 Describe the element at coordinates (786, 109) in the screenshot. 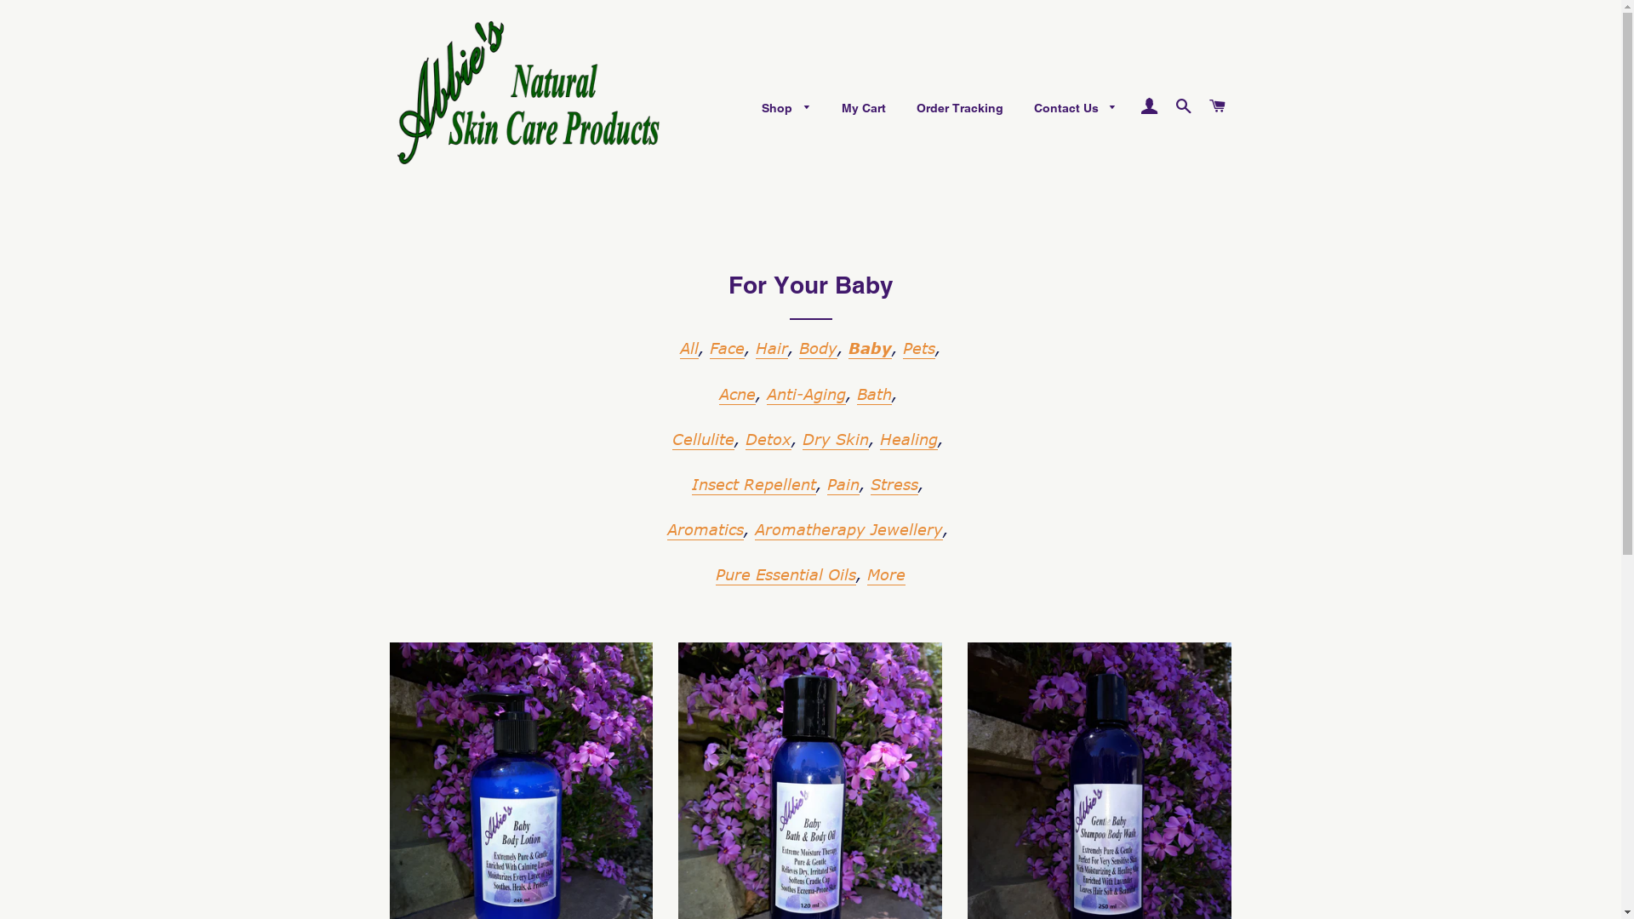

I see `Shop` at that location.